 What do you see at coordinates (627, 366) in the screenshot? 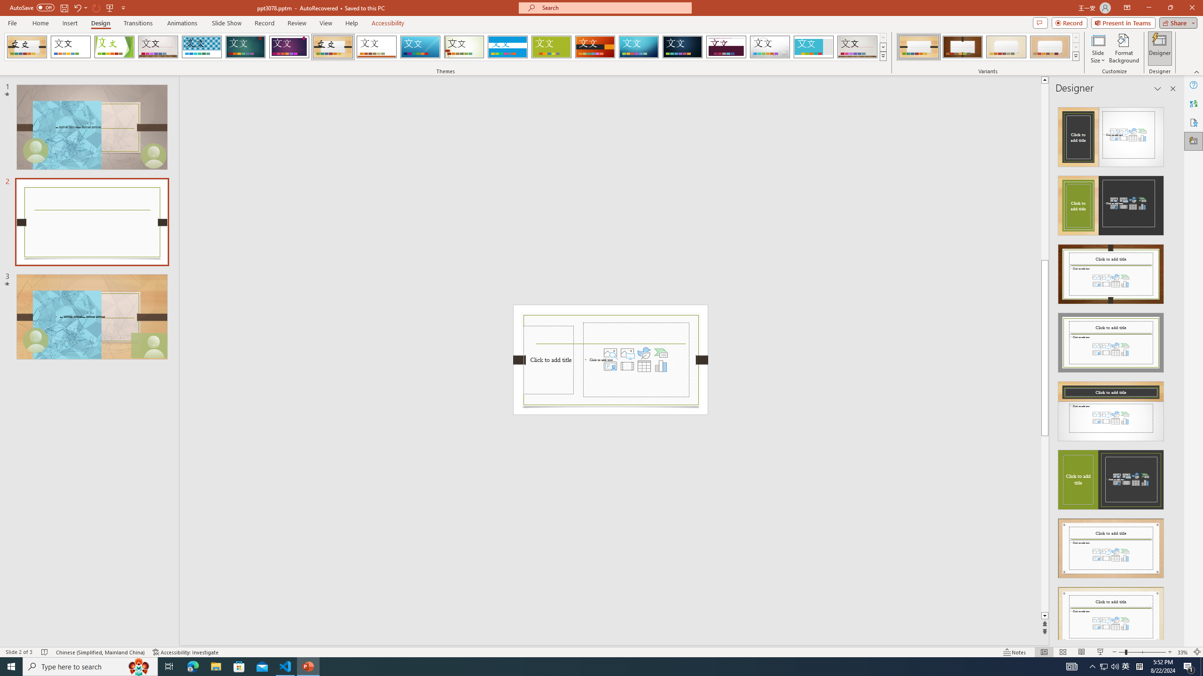
I see `Insert Video` at bounding box center [627, 366].